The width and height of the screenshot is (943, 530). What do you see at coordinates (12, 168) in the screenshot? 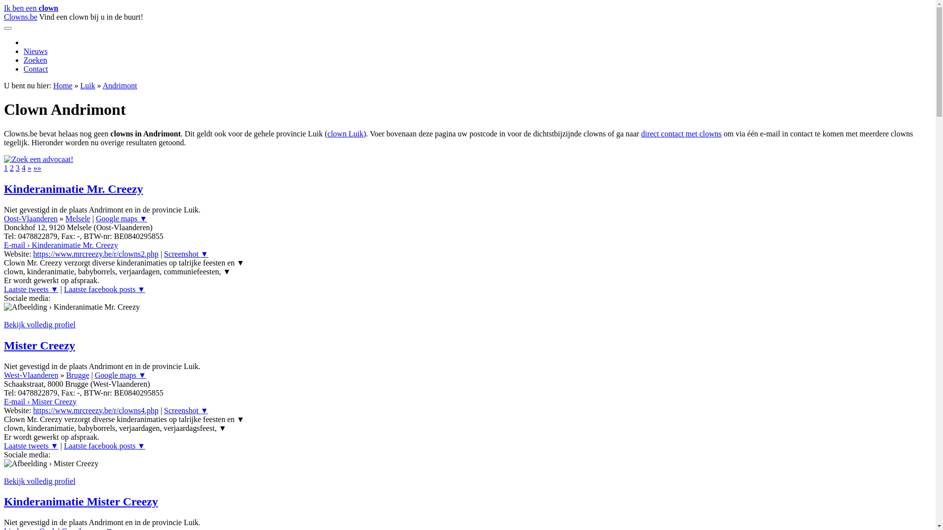
I see `2` at bounding box center [12, 168].